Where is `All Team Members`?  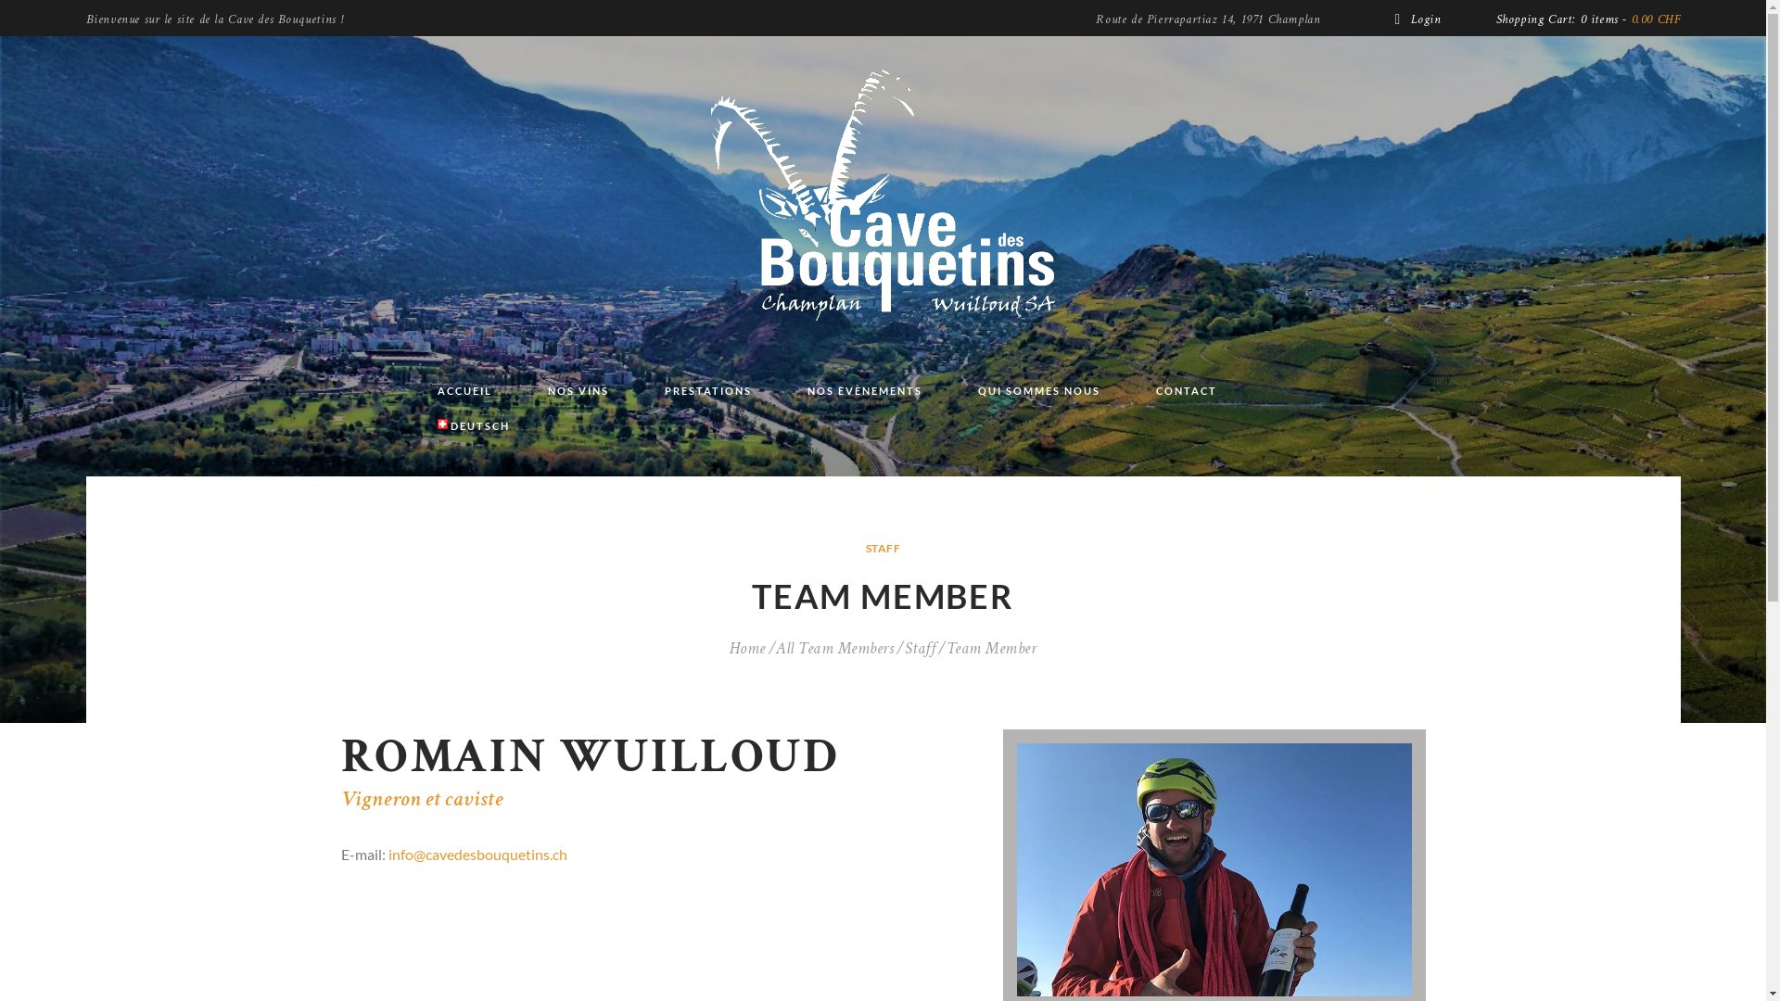
All Team Members is located at coordinates (834, 649).